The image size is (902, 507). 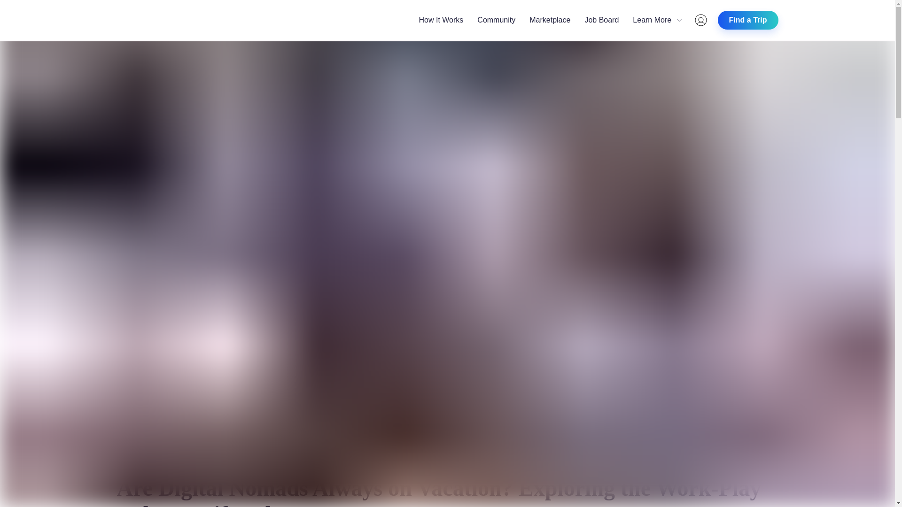 What do you see at coordinates (441, 20) in the screenshot?
I see `How It Works` at bounding box center [441, 20].